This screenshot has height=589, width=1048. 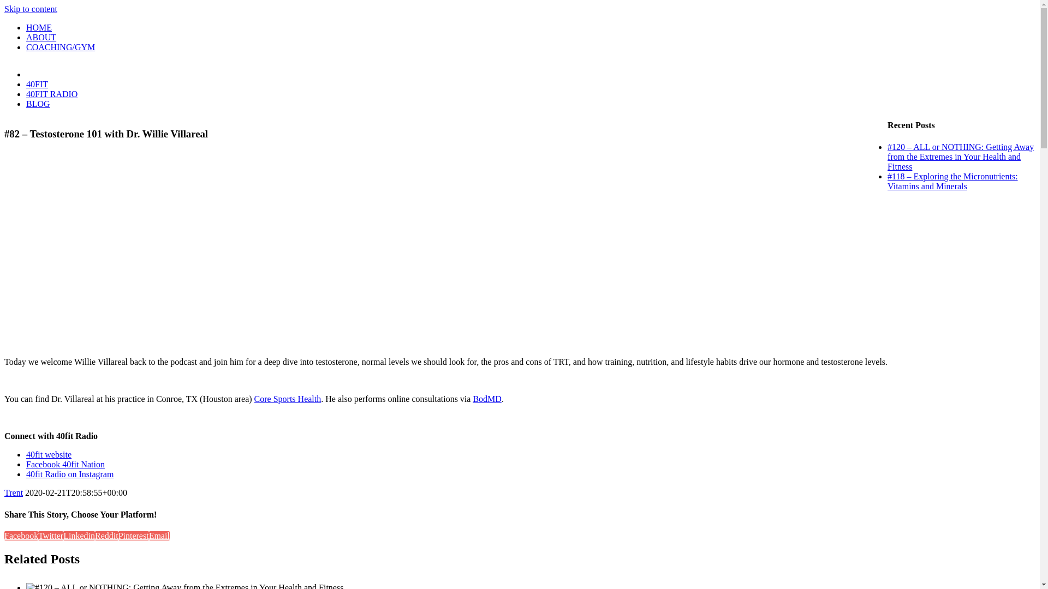 What do you see at coordinates (79, 536) in the screenshot?
I see `Linkedin` at bounding box center [79, 536].